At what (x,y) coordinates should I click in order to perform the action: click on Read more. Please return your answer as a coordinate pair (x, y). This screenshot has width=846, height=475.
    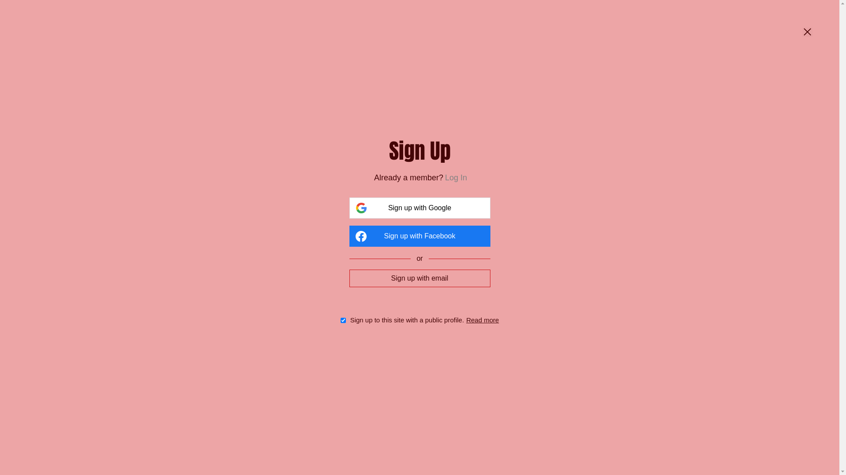
    Looking at the image, I should click on (482, 320).